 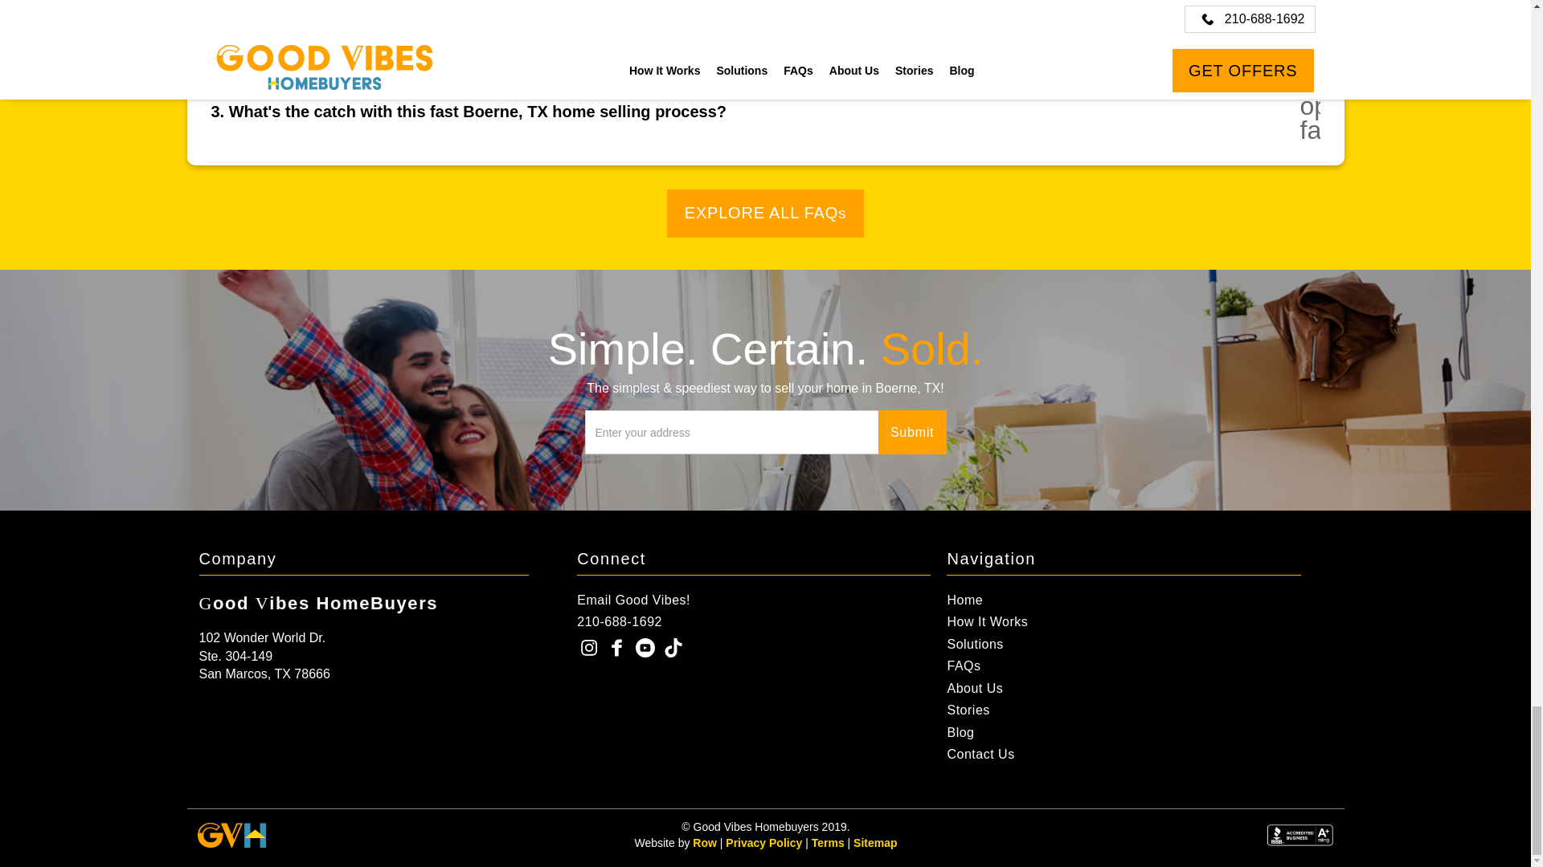 What do you see at coordinates (1123, 599) in the screenshot?
I see `Home` at bounding box center [1123, 599].